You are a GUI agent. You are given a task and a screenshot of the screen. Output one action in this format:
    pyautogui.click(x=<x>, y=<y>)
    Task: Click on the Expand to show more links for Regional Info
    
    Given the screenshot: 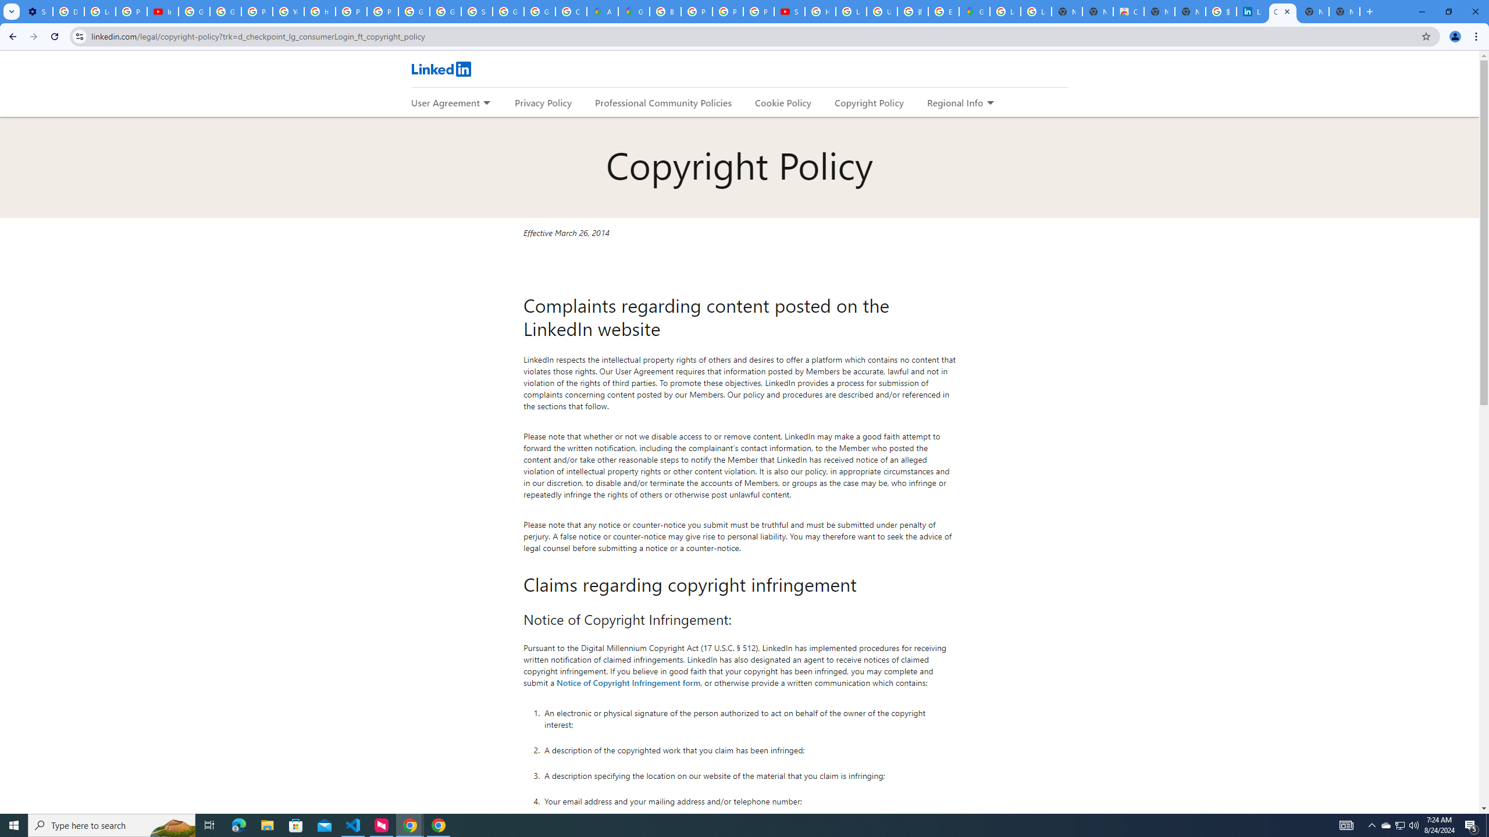 What is the action you would take?
    pyautogui.click(x=990, y=103)
    